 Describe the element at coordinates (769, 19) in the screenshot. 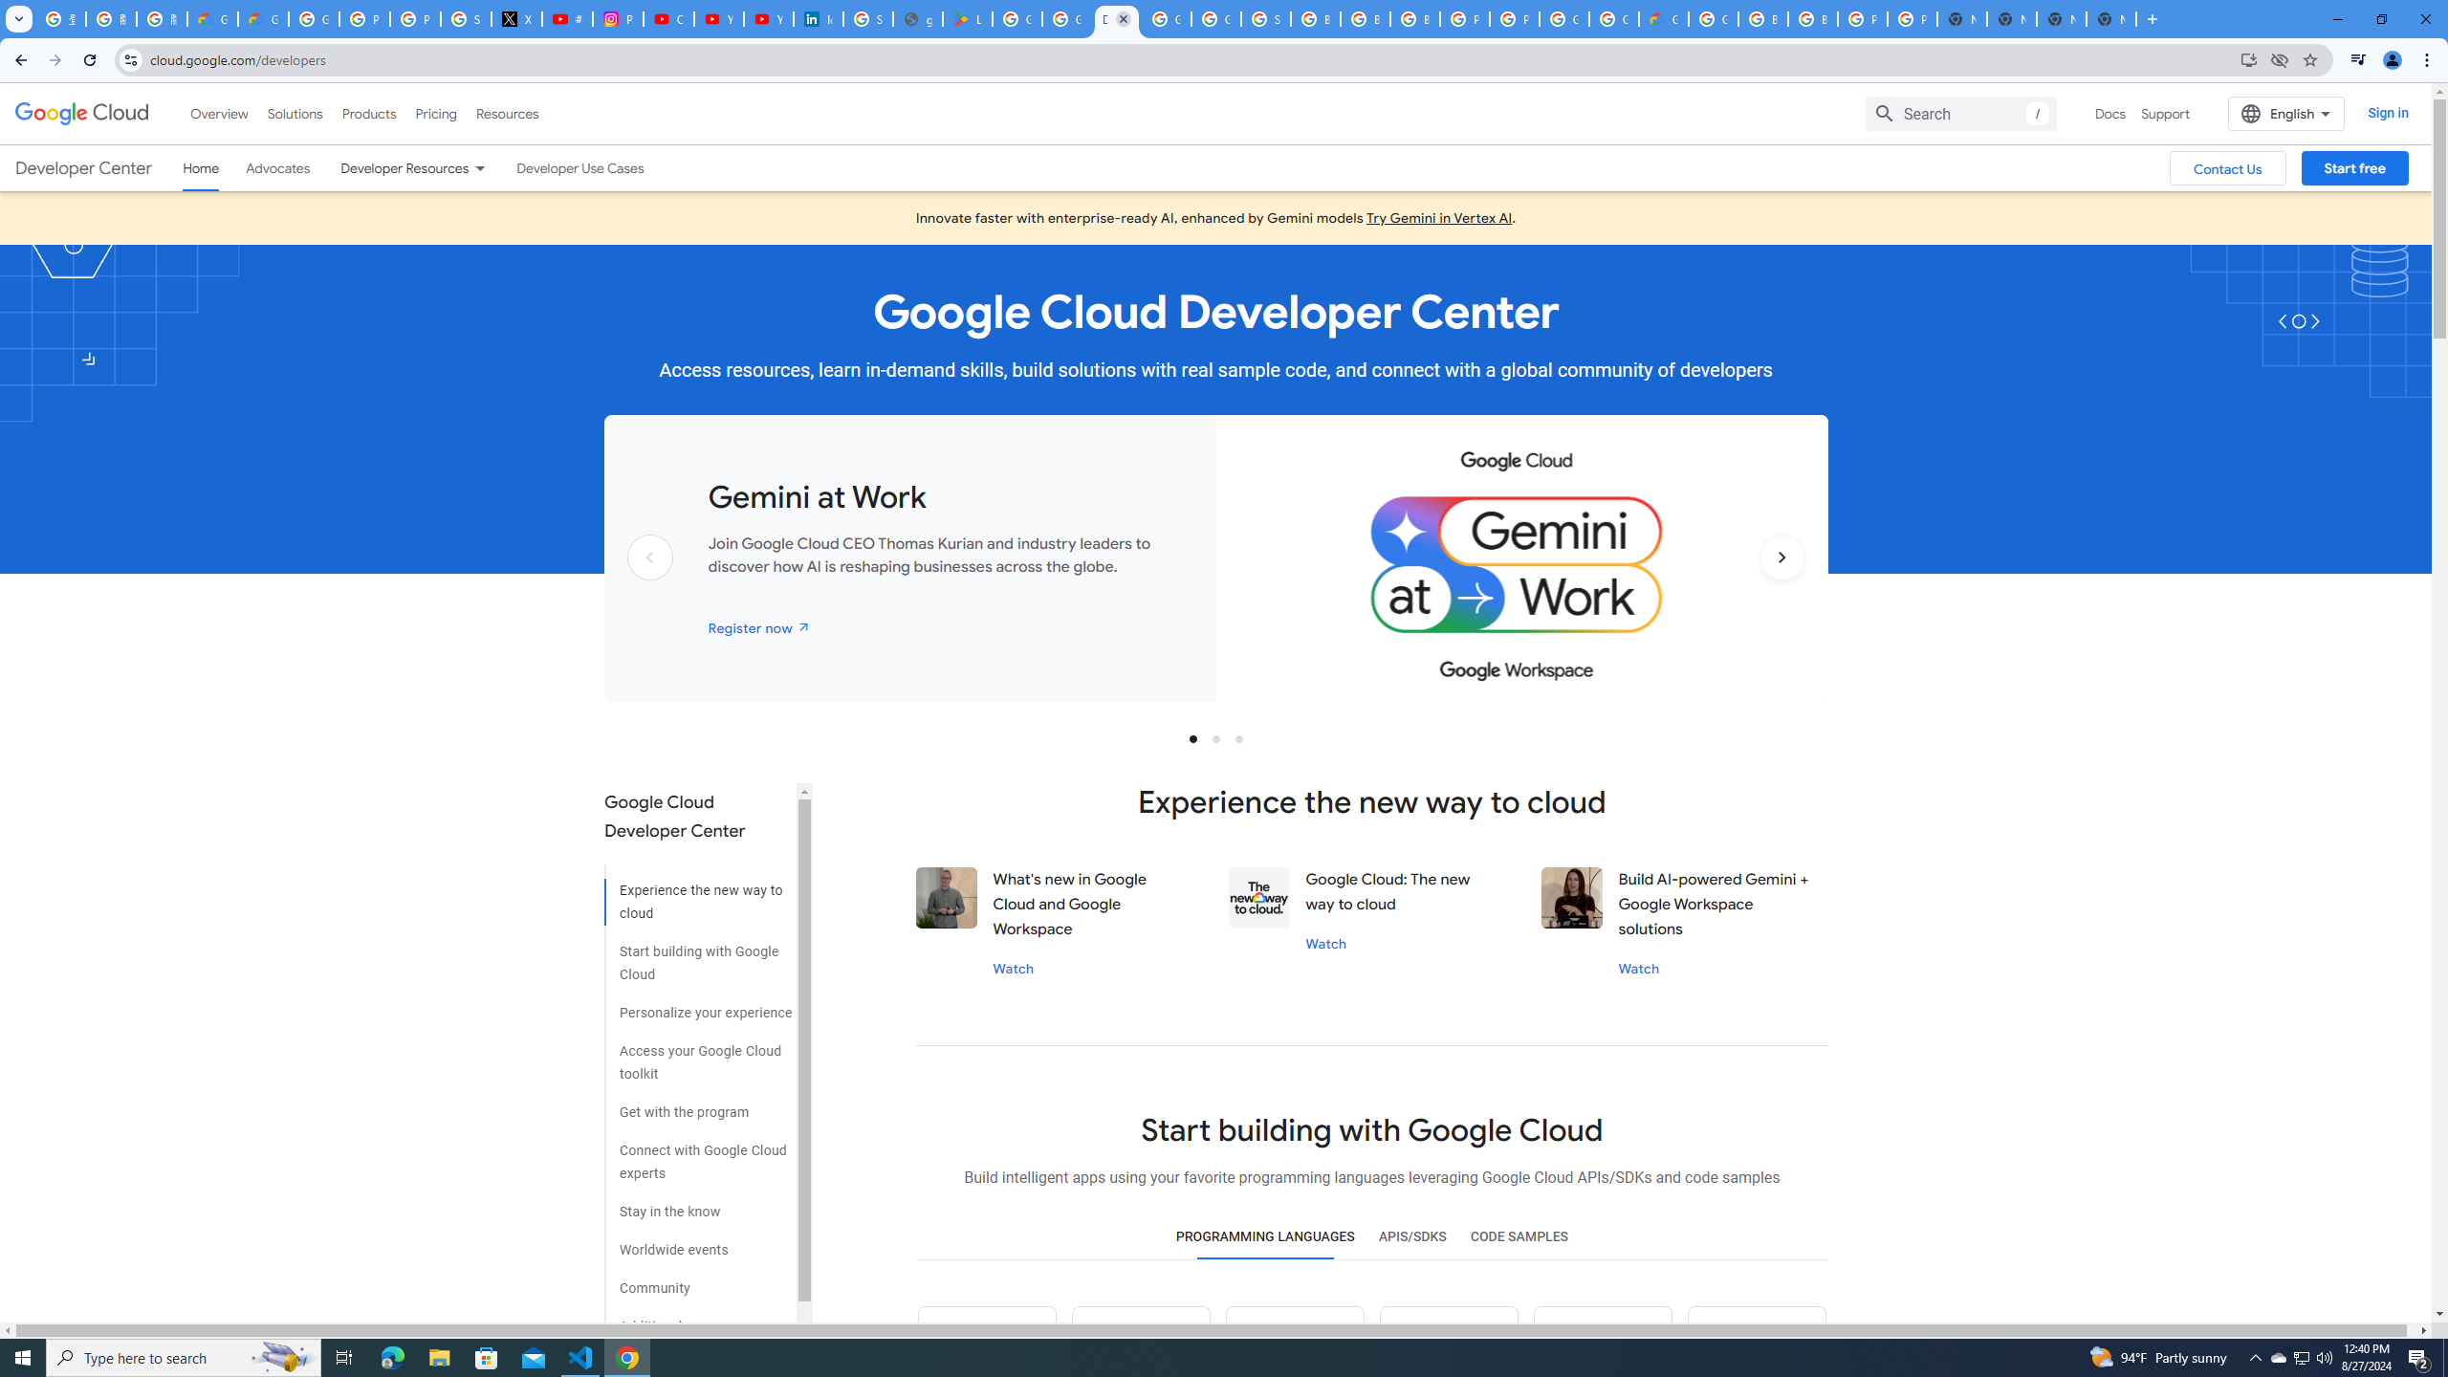

I see `YouTube Culture & Trends - YouTube Top 10, 2021` at that location.